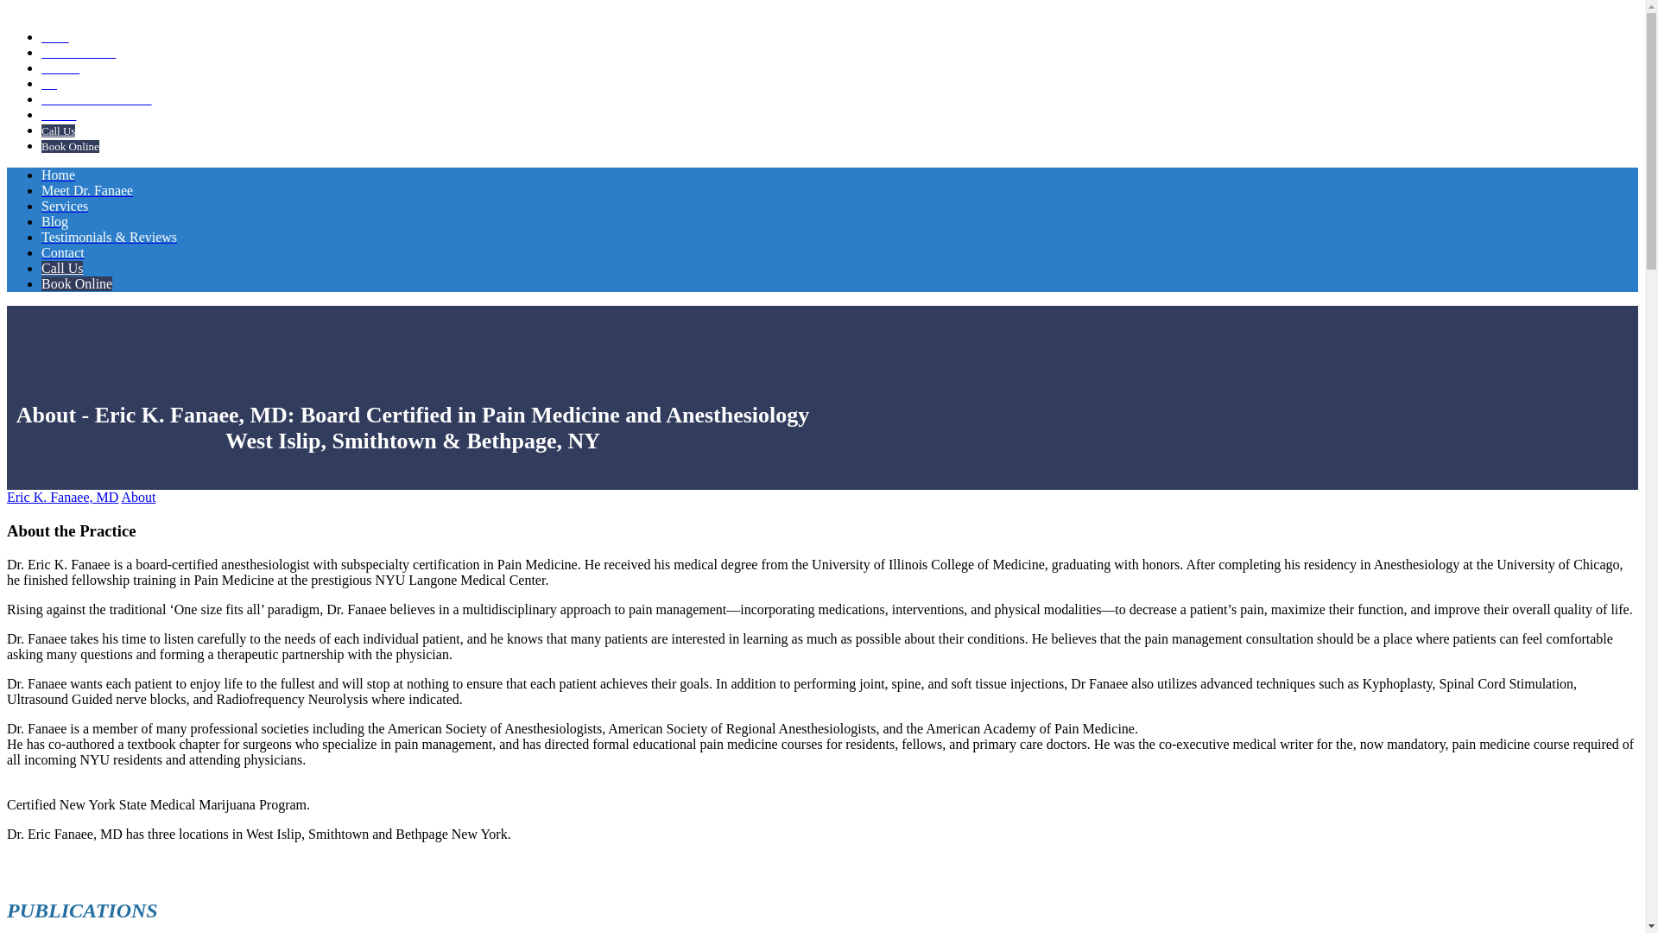  Describe the element at coordinates (54, 221) in the screenshot. I see `Blog` at that location.